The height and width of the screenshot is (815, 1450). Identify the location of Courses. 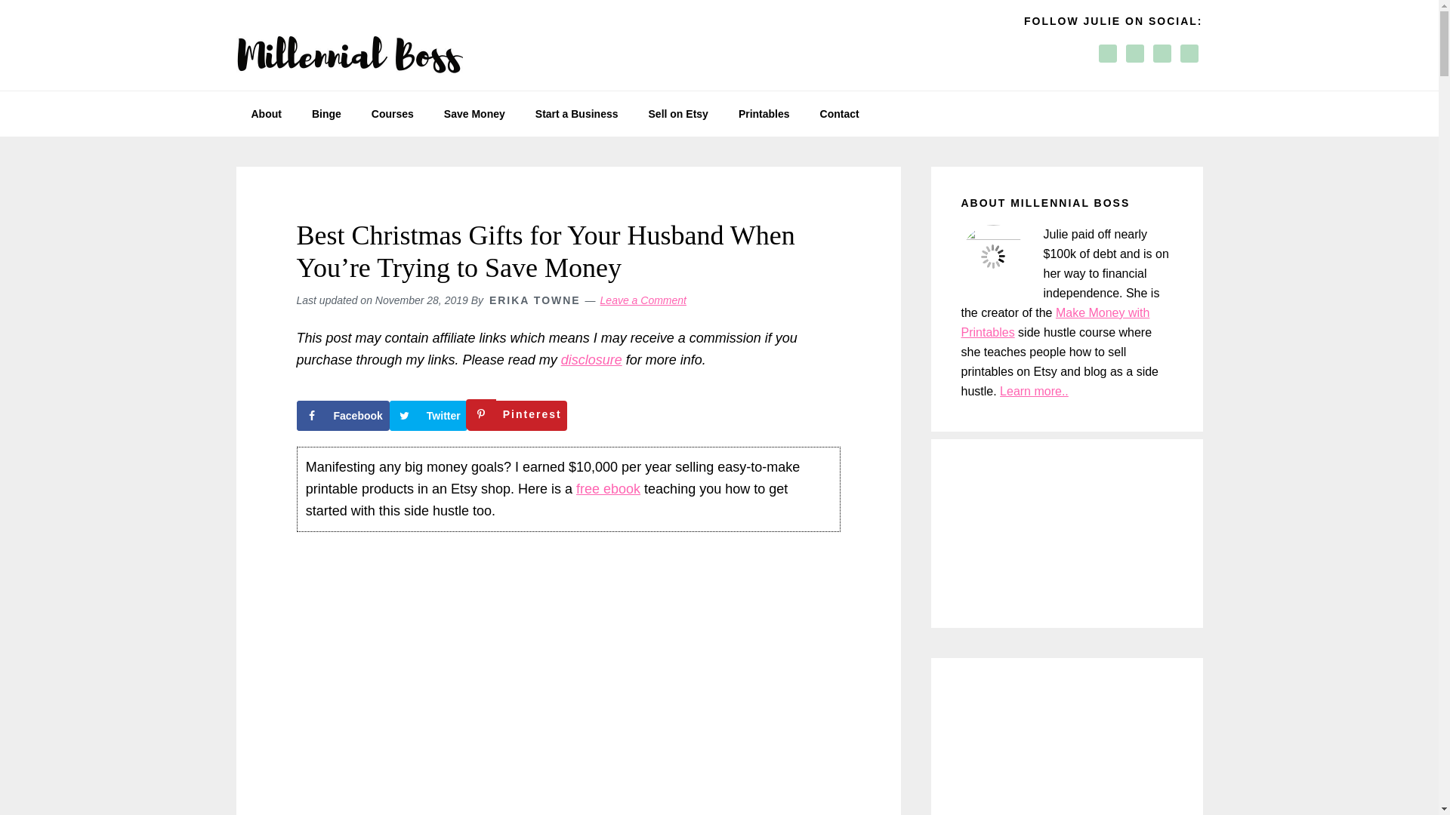
(393, 113).